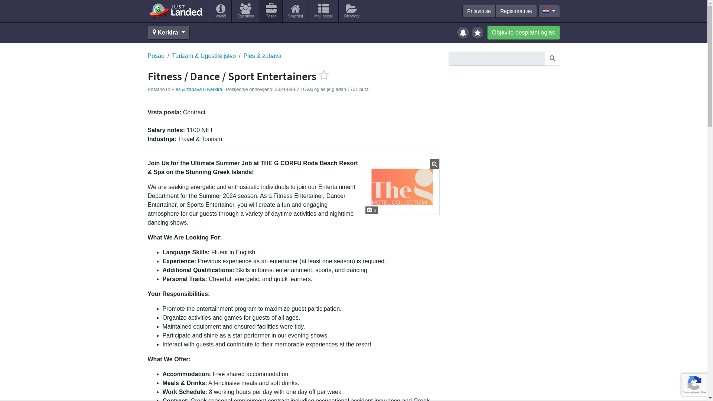 Image resolution: width=713 pixels, height=401 pixels. I want to click on 3, so click(402, 186).